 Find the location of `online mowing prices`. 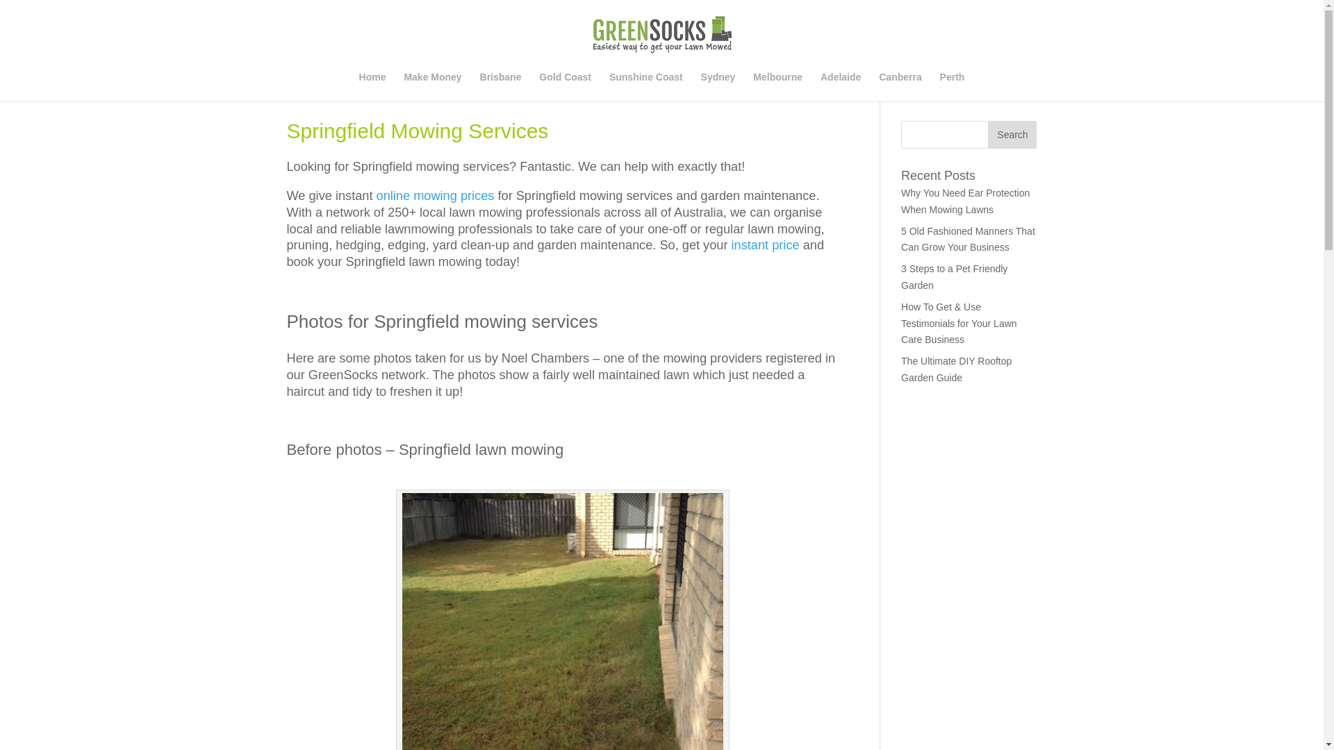

online mowing prices is located at coordinates (436, 196).